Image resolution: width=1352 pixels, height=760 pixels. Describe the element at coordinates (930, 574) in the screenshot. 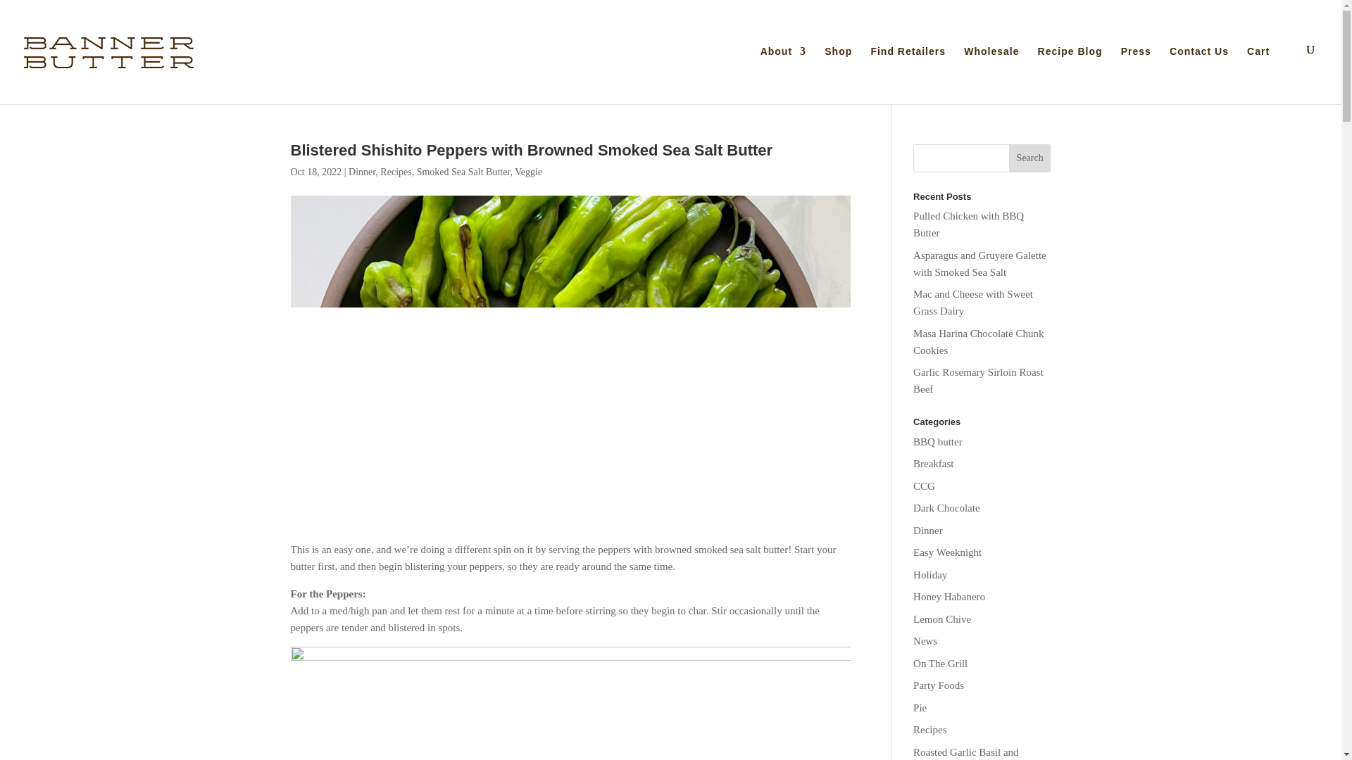

I see `Holiday` at that location.